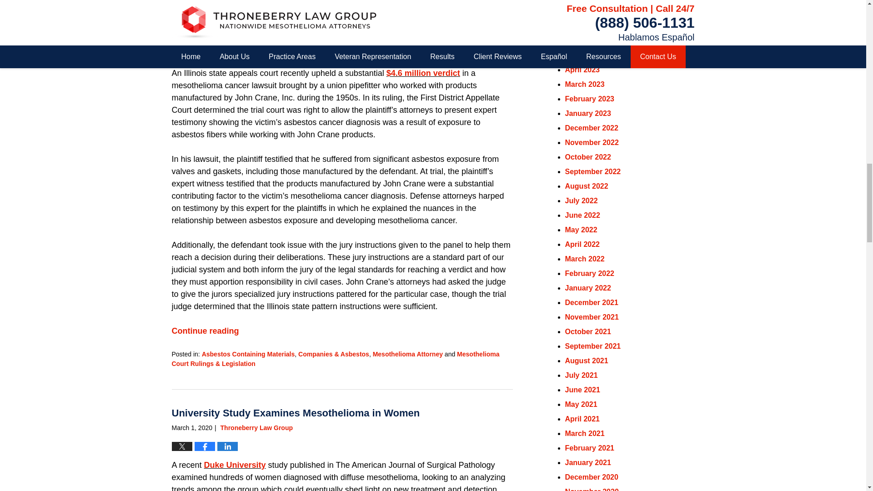  What do you see at coordinates (407, 354) in the screenshot?
I see `View all posts in Mesothelioma Attorney` at bounding box center [407, 354].